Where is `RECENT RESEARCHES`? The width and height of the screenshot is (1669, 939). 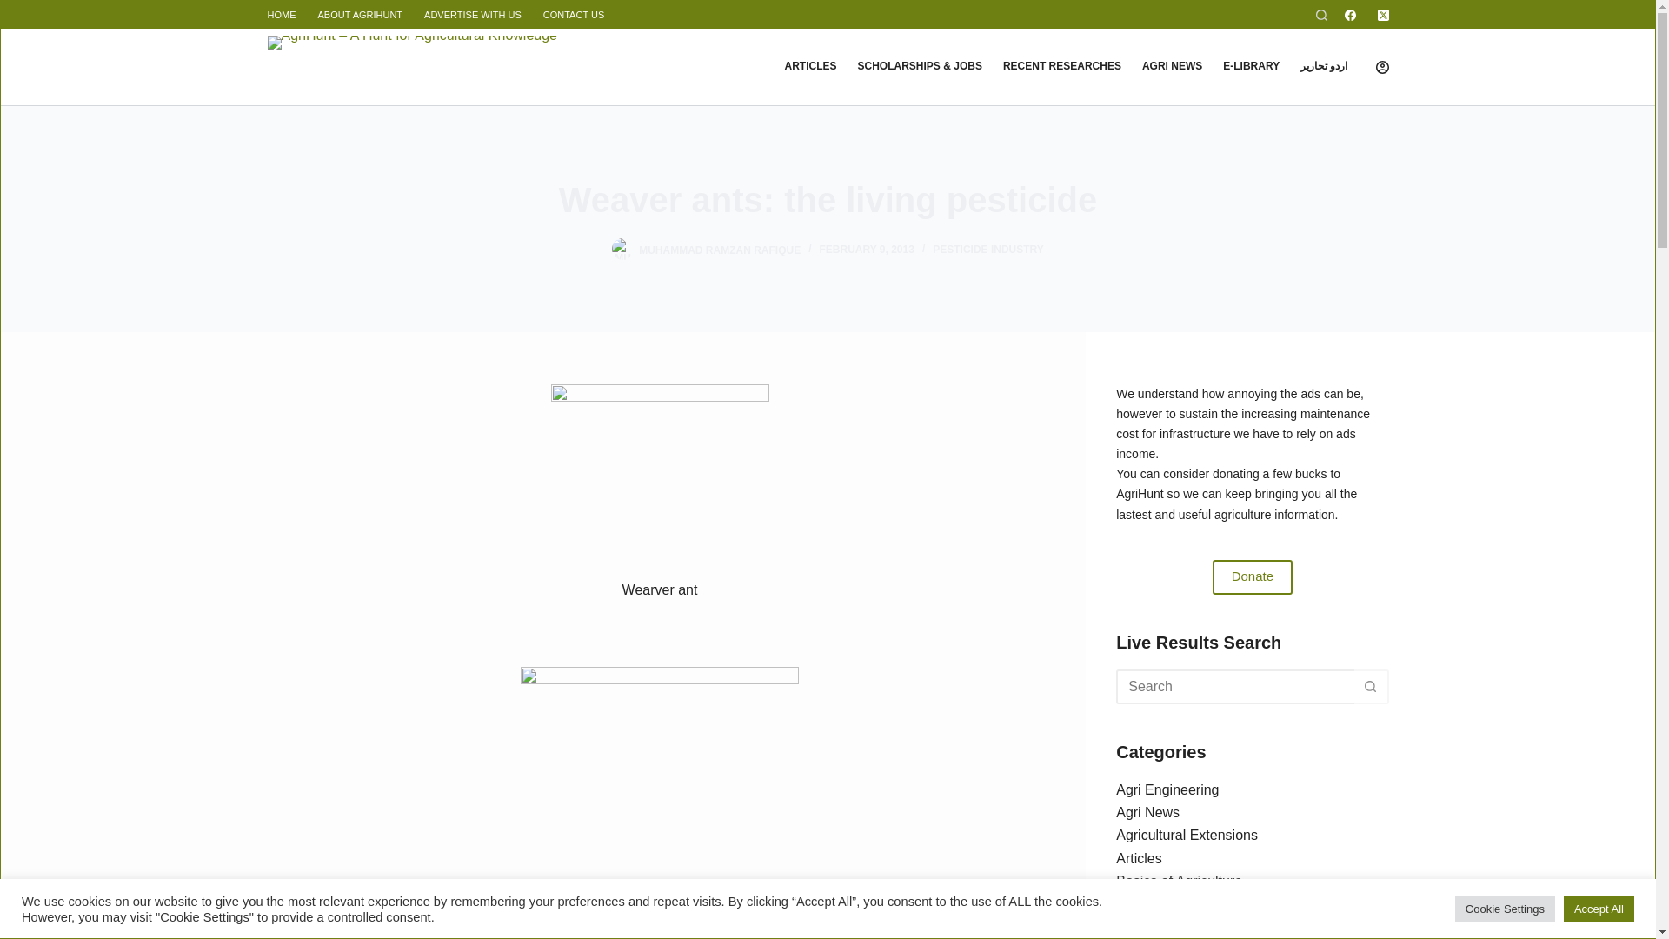
RECENT RESEARCHES is located at coordinates (1062, 66).